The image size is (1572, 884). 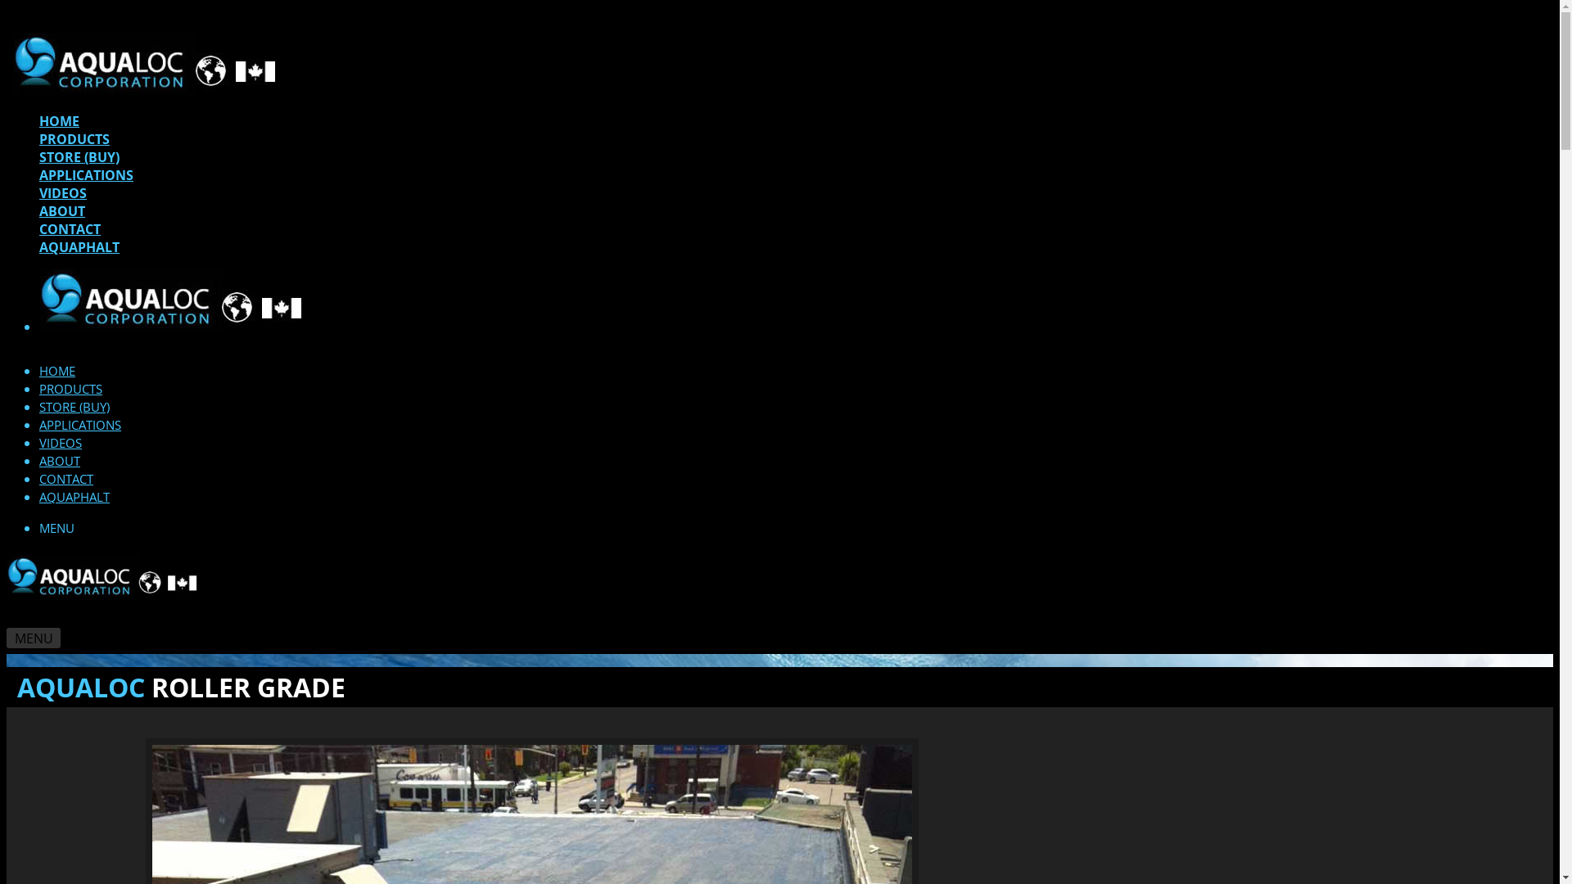 I want to click on HOME, so click(x=57, y=371).